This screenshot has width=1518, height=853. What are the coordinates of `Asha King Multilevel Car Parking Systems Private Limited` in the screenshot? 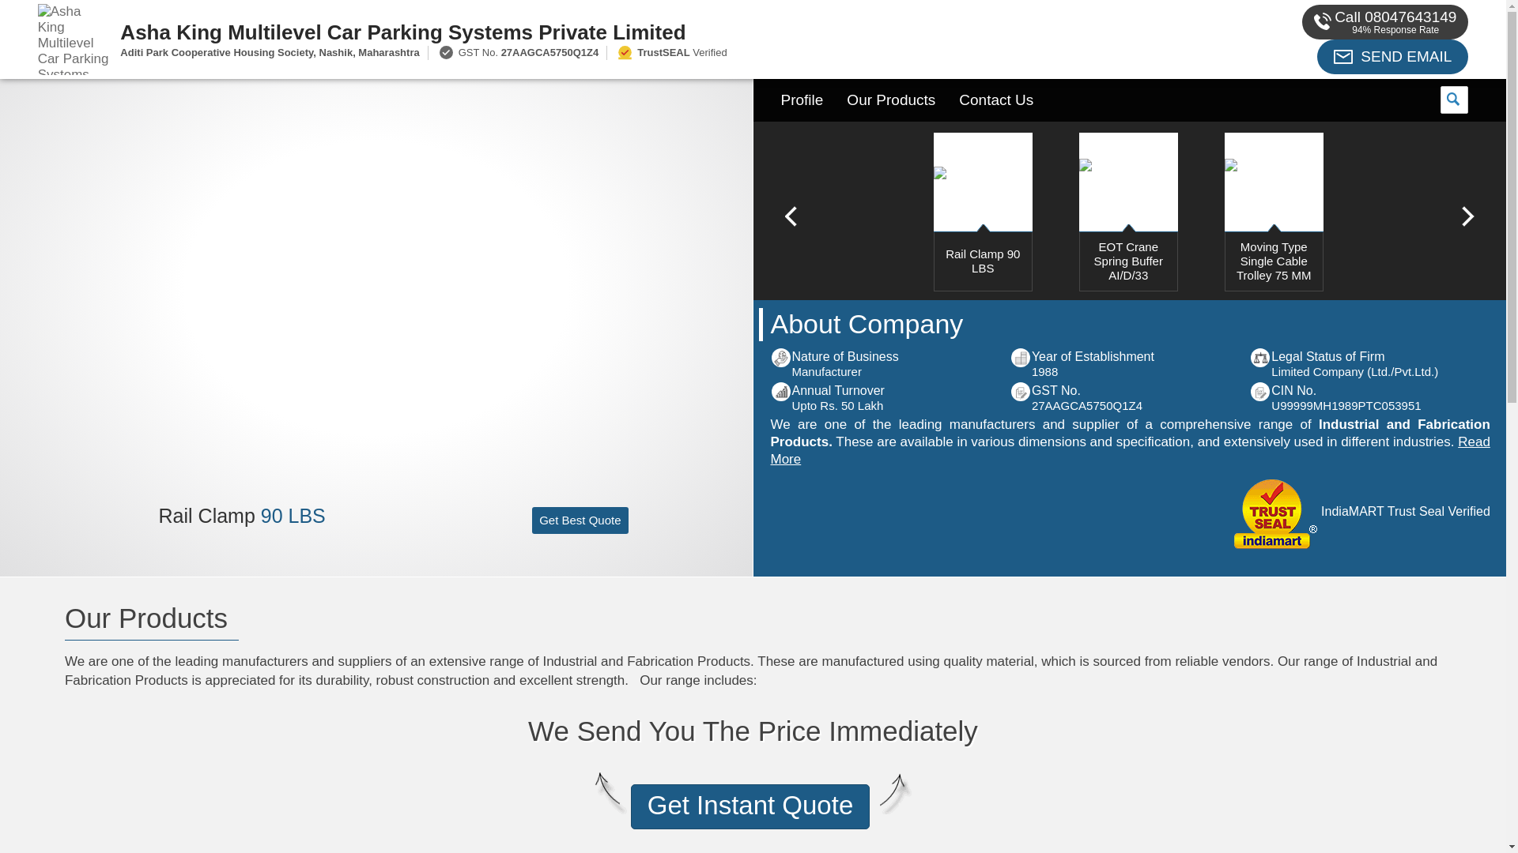 It's located at (576, 32).